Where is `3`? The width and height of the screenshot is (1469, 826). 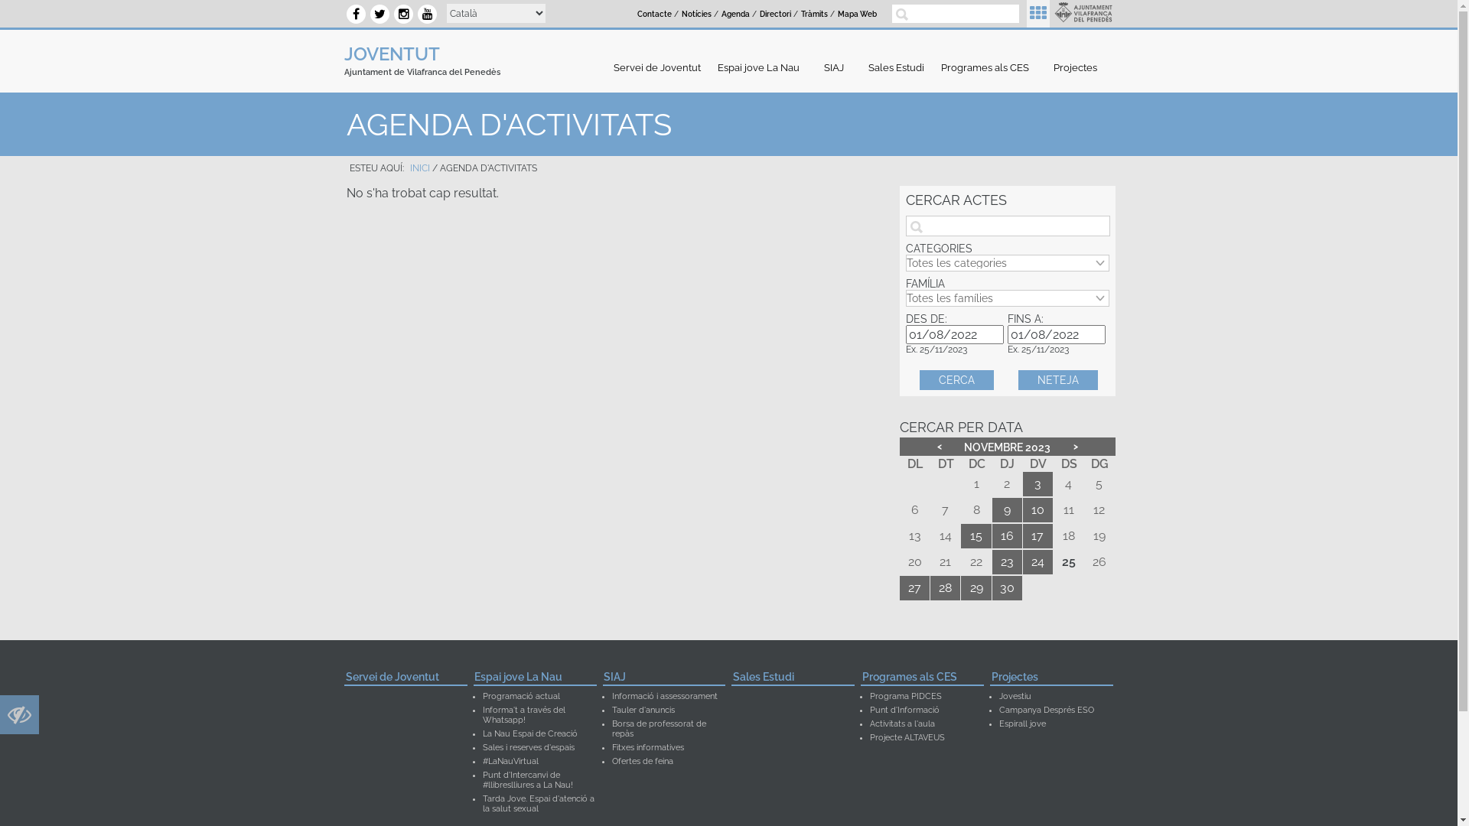
3 is located at coordinates (1037, 484).